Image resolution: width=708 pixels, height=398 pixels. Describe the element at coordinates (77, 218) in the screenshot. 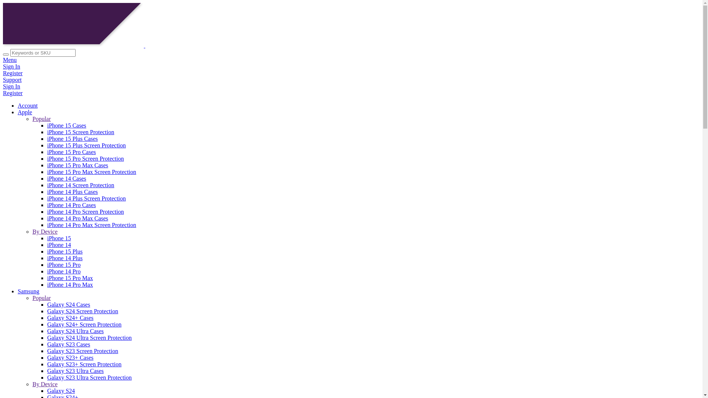

I see `iPhone 14 Pro Max Cases` at that location.